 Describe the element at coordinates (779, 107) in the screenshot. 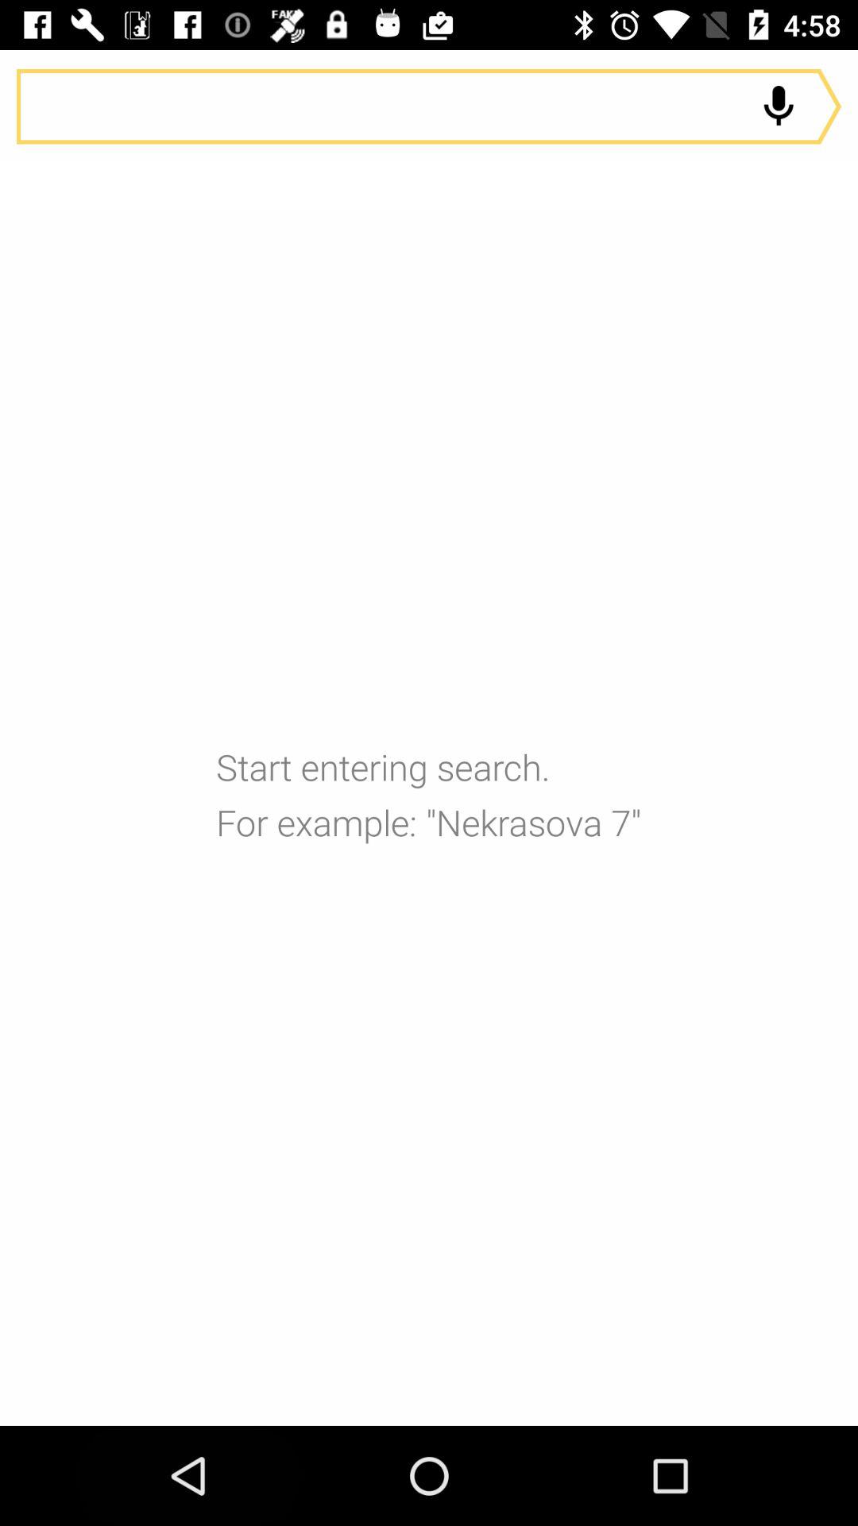

I see `enable speak to type` at that location.